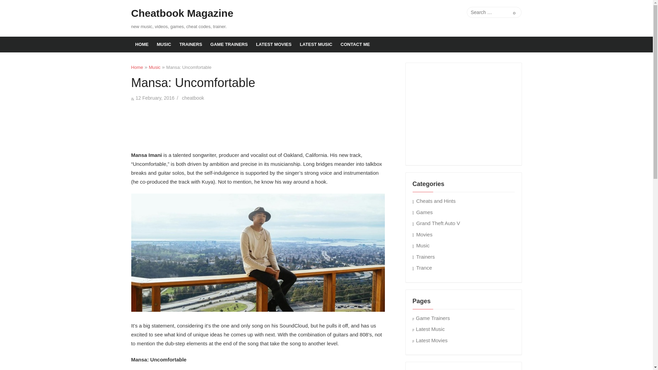  Describe the element at coordinates (164, 45) in the screenshot. I see `MUSIC` at that location.